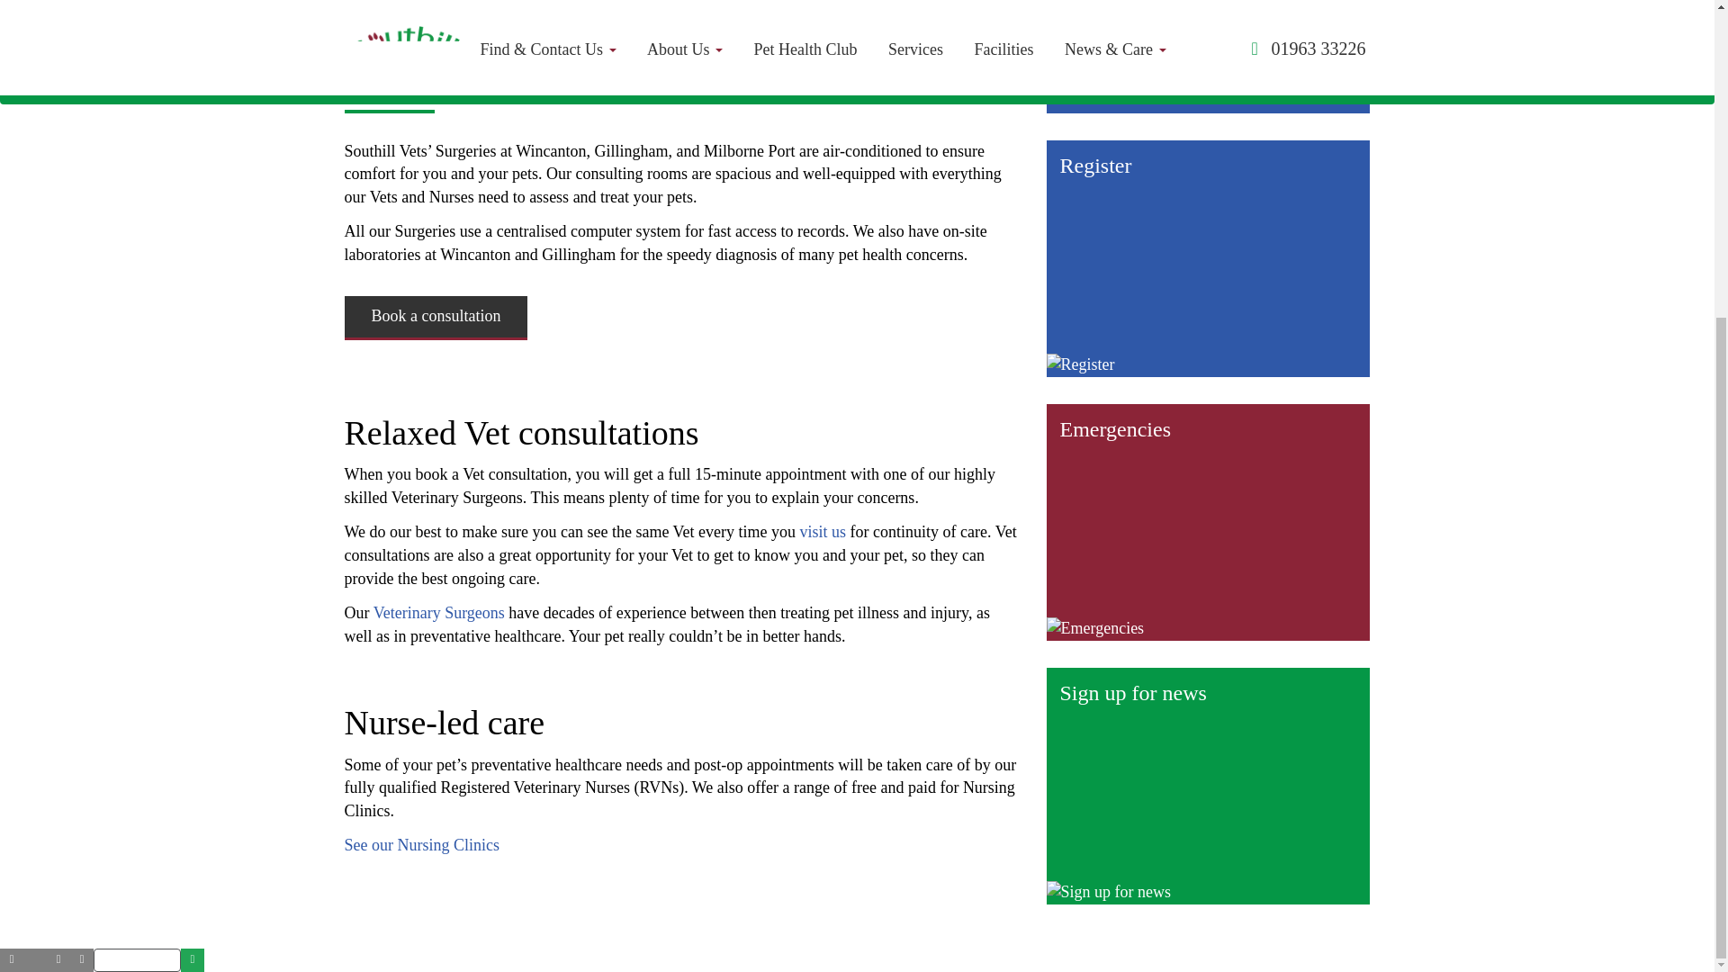 This screenshot has height=972, width=1728. What do you see at coordinates (1131, 45) in the screenshot?
I see `Patient Wards` at bounding box center [1131, 45].